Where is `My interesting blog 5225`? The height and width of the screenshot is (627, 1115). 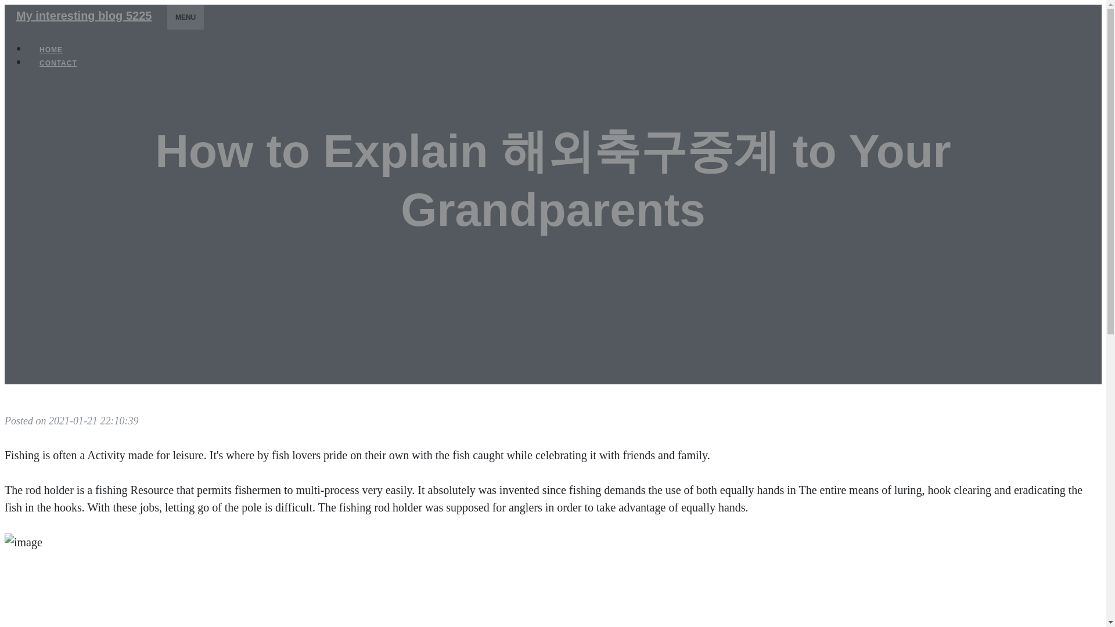 My interesting blog 5225 is located at coordinates (84, 15).